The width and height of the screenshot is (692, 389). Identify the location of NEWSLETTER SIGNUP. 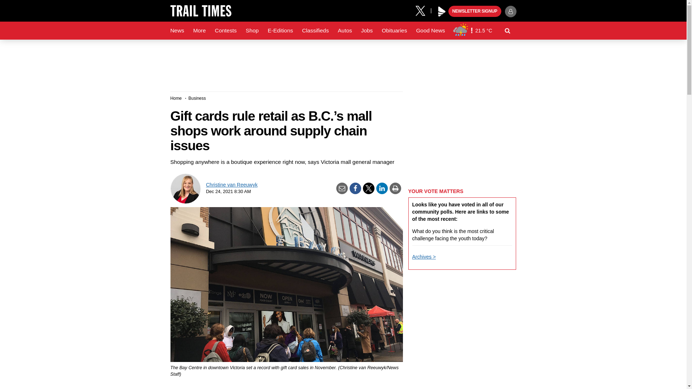
(475, 12).